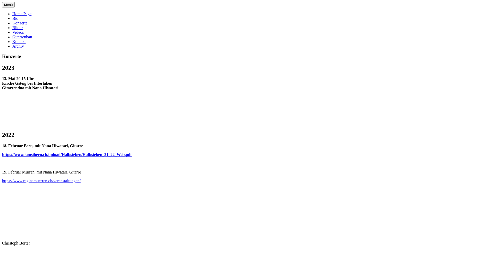  Describe the element at coordinates (18, 28) in the screenshot. I see `Bilder` at that location.